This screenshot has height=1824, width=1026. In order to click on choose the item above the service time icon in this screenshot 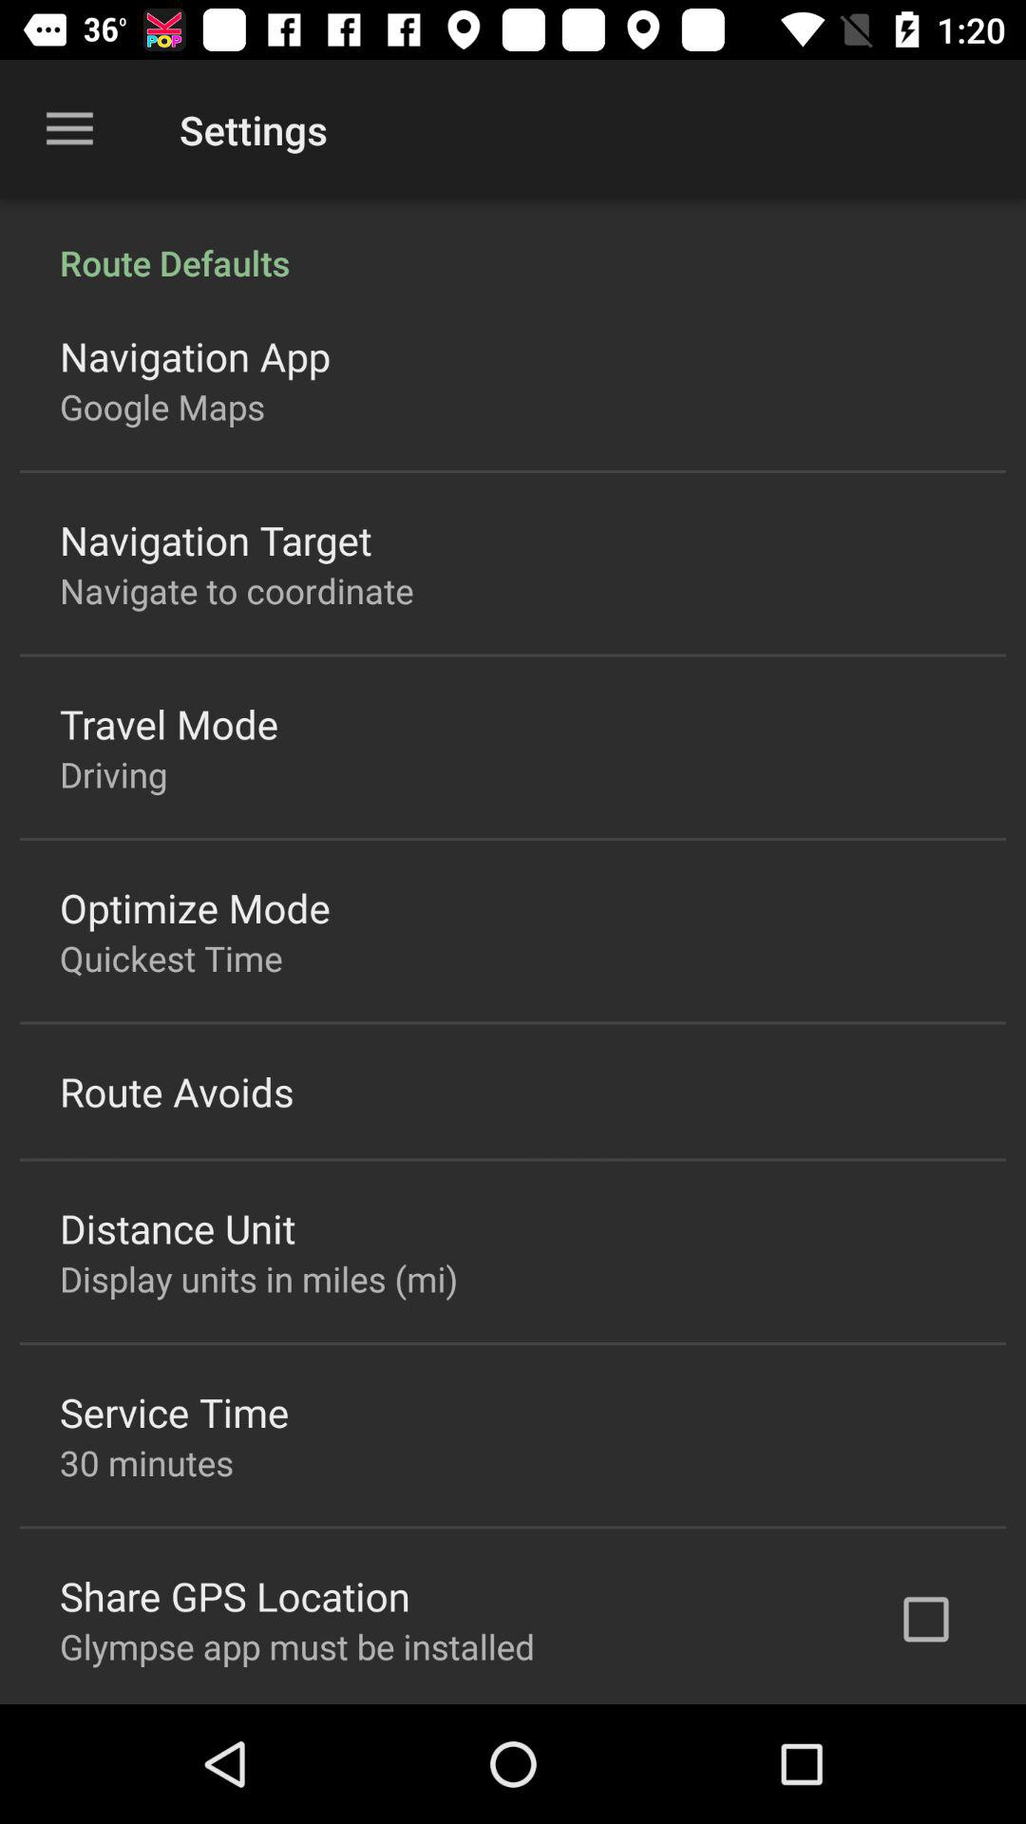, I will do `click(258, 1279)`.